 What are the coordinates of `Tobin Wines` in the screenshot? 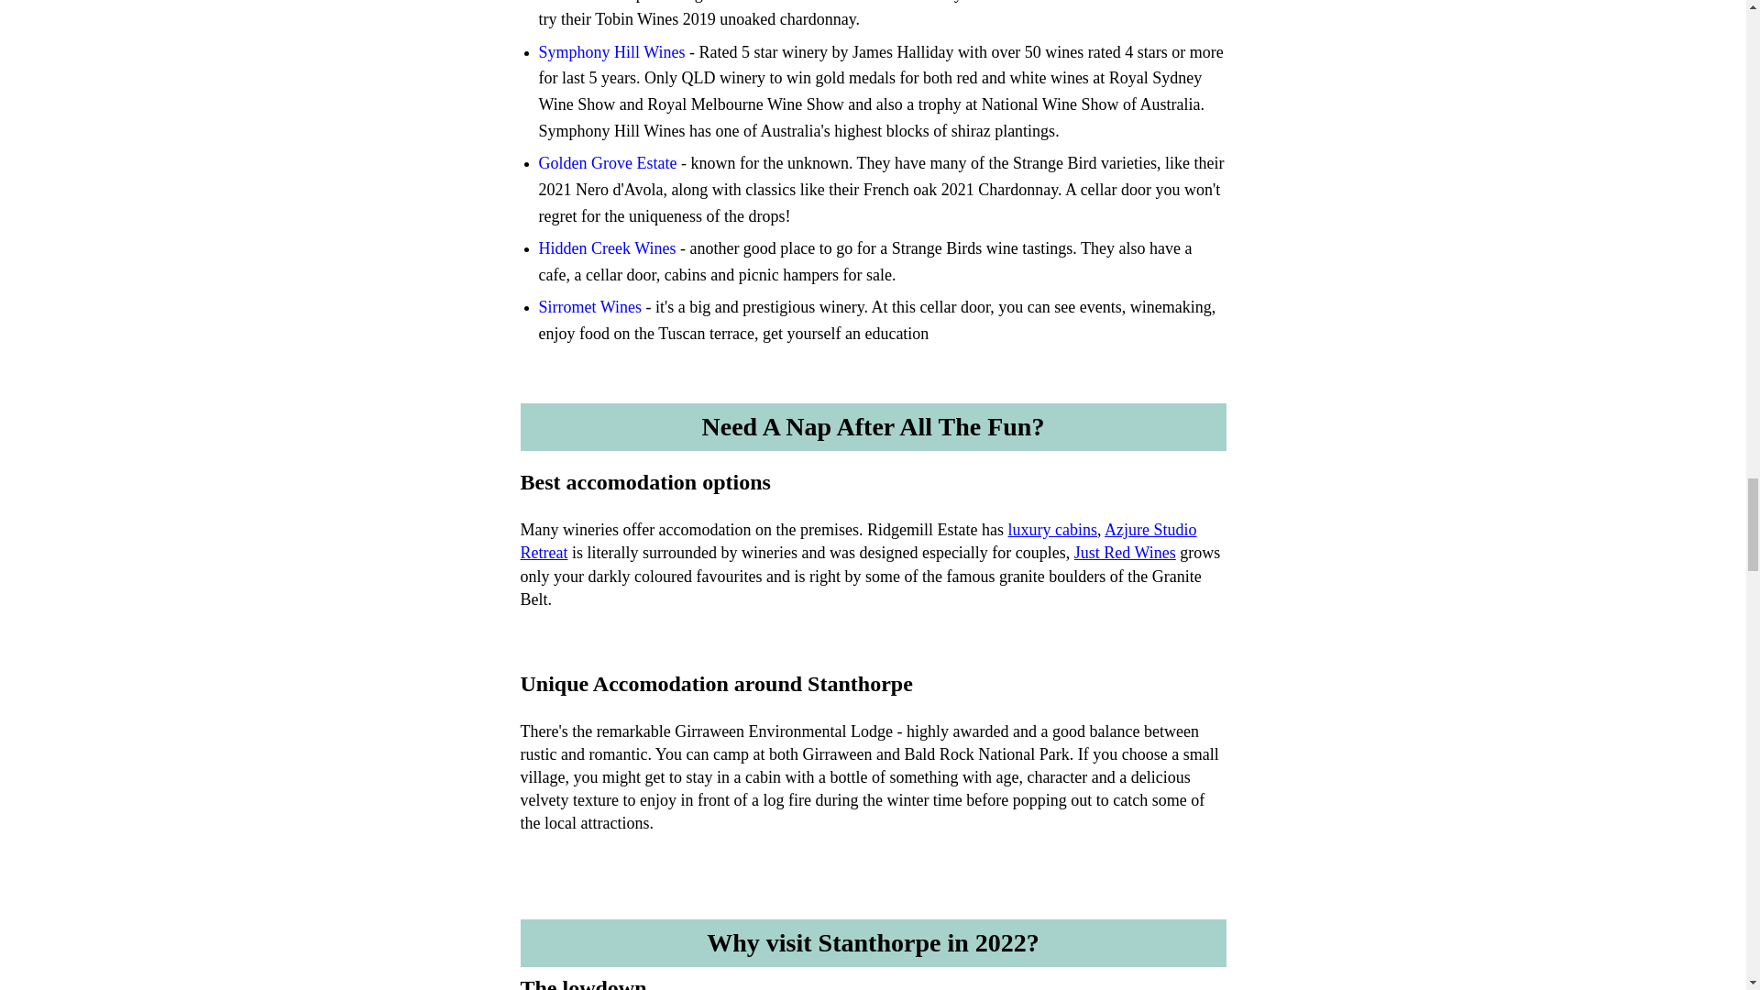 It's located at (580, 2).